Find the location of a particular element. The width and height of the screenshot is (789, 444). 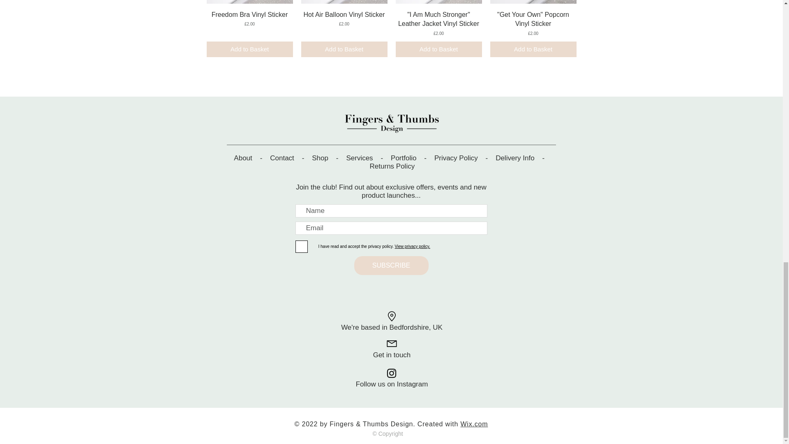

Add to Basket is located at coordinates (344, 49).